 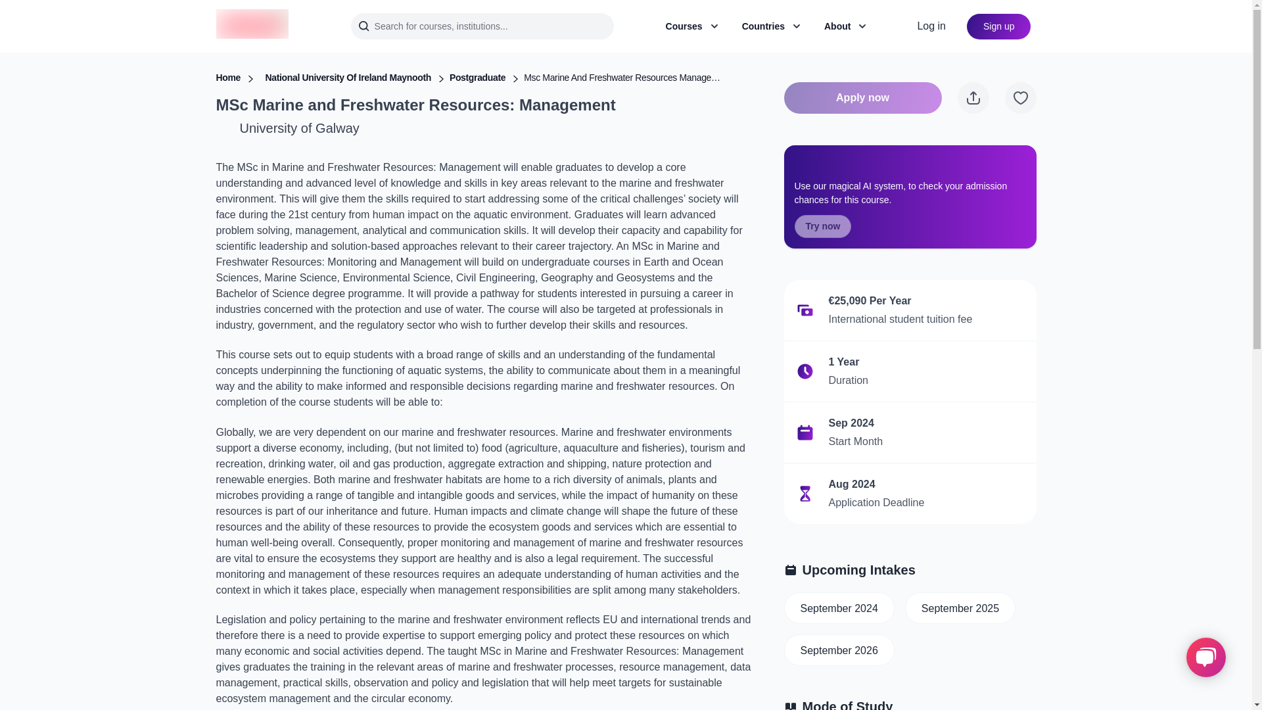 I want to click on Home, so click(x=228, y=78).